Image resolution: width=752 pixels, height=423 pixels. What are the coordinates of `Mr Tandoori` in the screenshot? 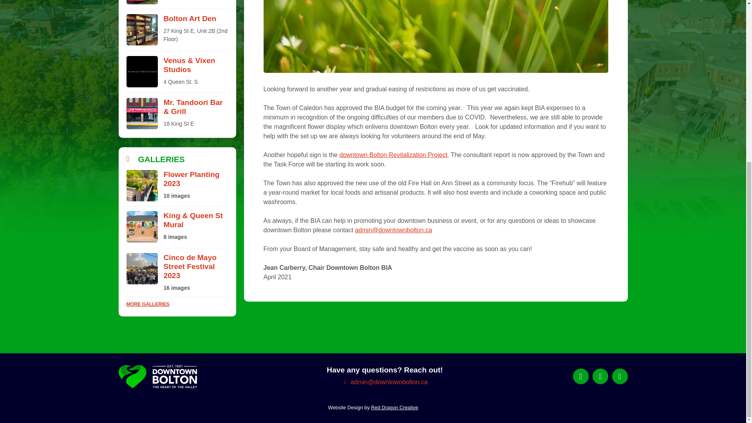 It's located at (142, 114).